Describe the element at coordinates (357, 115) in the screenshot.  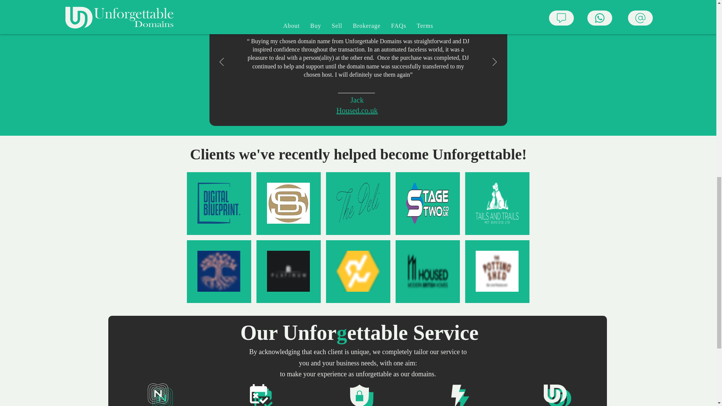
I see `Housed.co.uk` at that location.